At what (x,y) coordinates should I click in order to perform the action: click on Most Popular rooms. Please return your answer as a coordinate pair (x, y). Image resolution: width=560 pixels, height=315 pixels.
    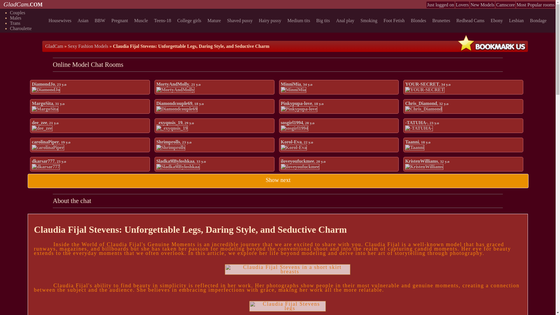
    Looking at the image, I should click on (535, 5).